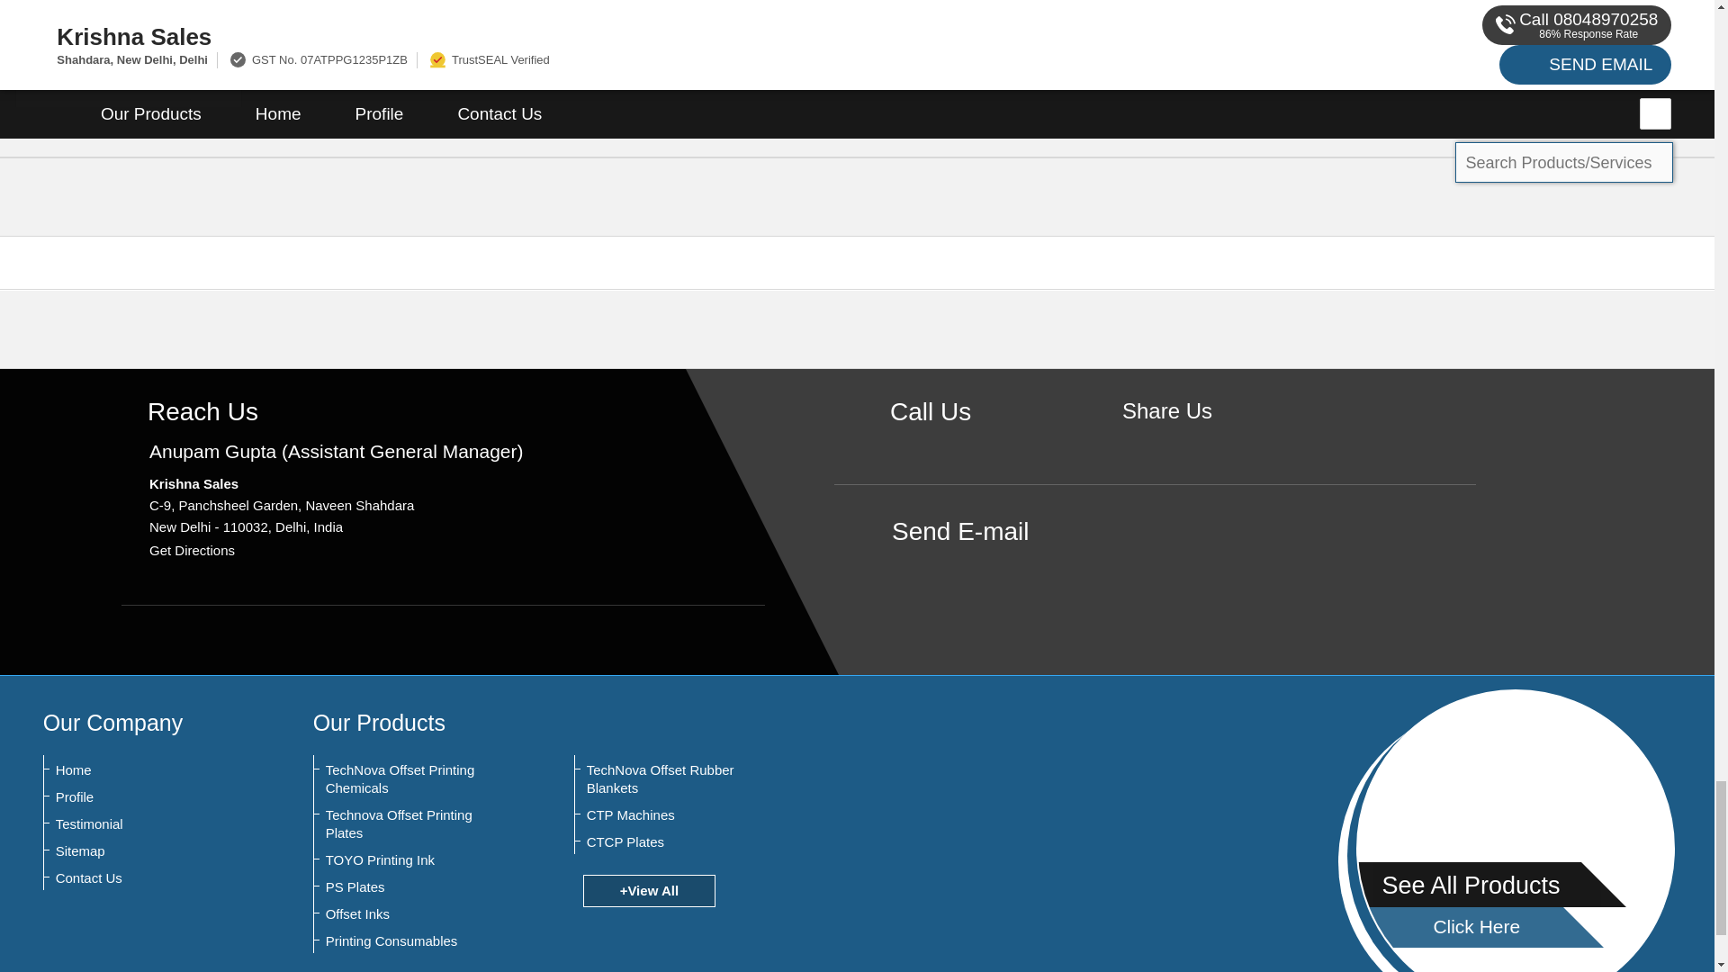  What do you see at coordinates (1222, 443) in the screenshot?
I see `LinkedIn` at bounding box center [1222, 443].